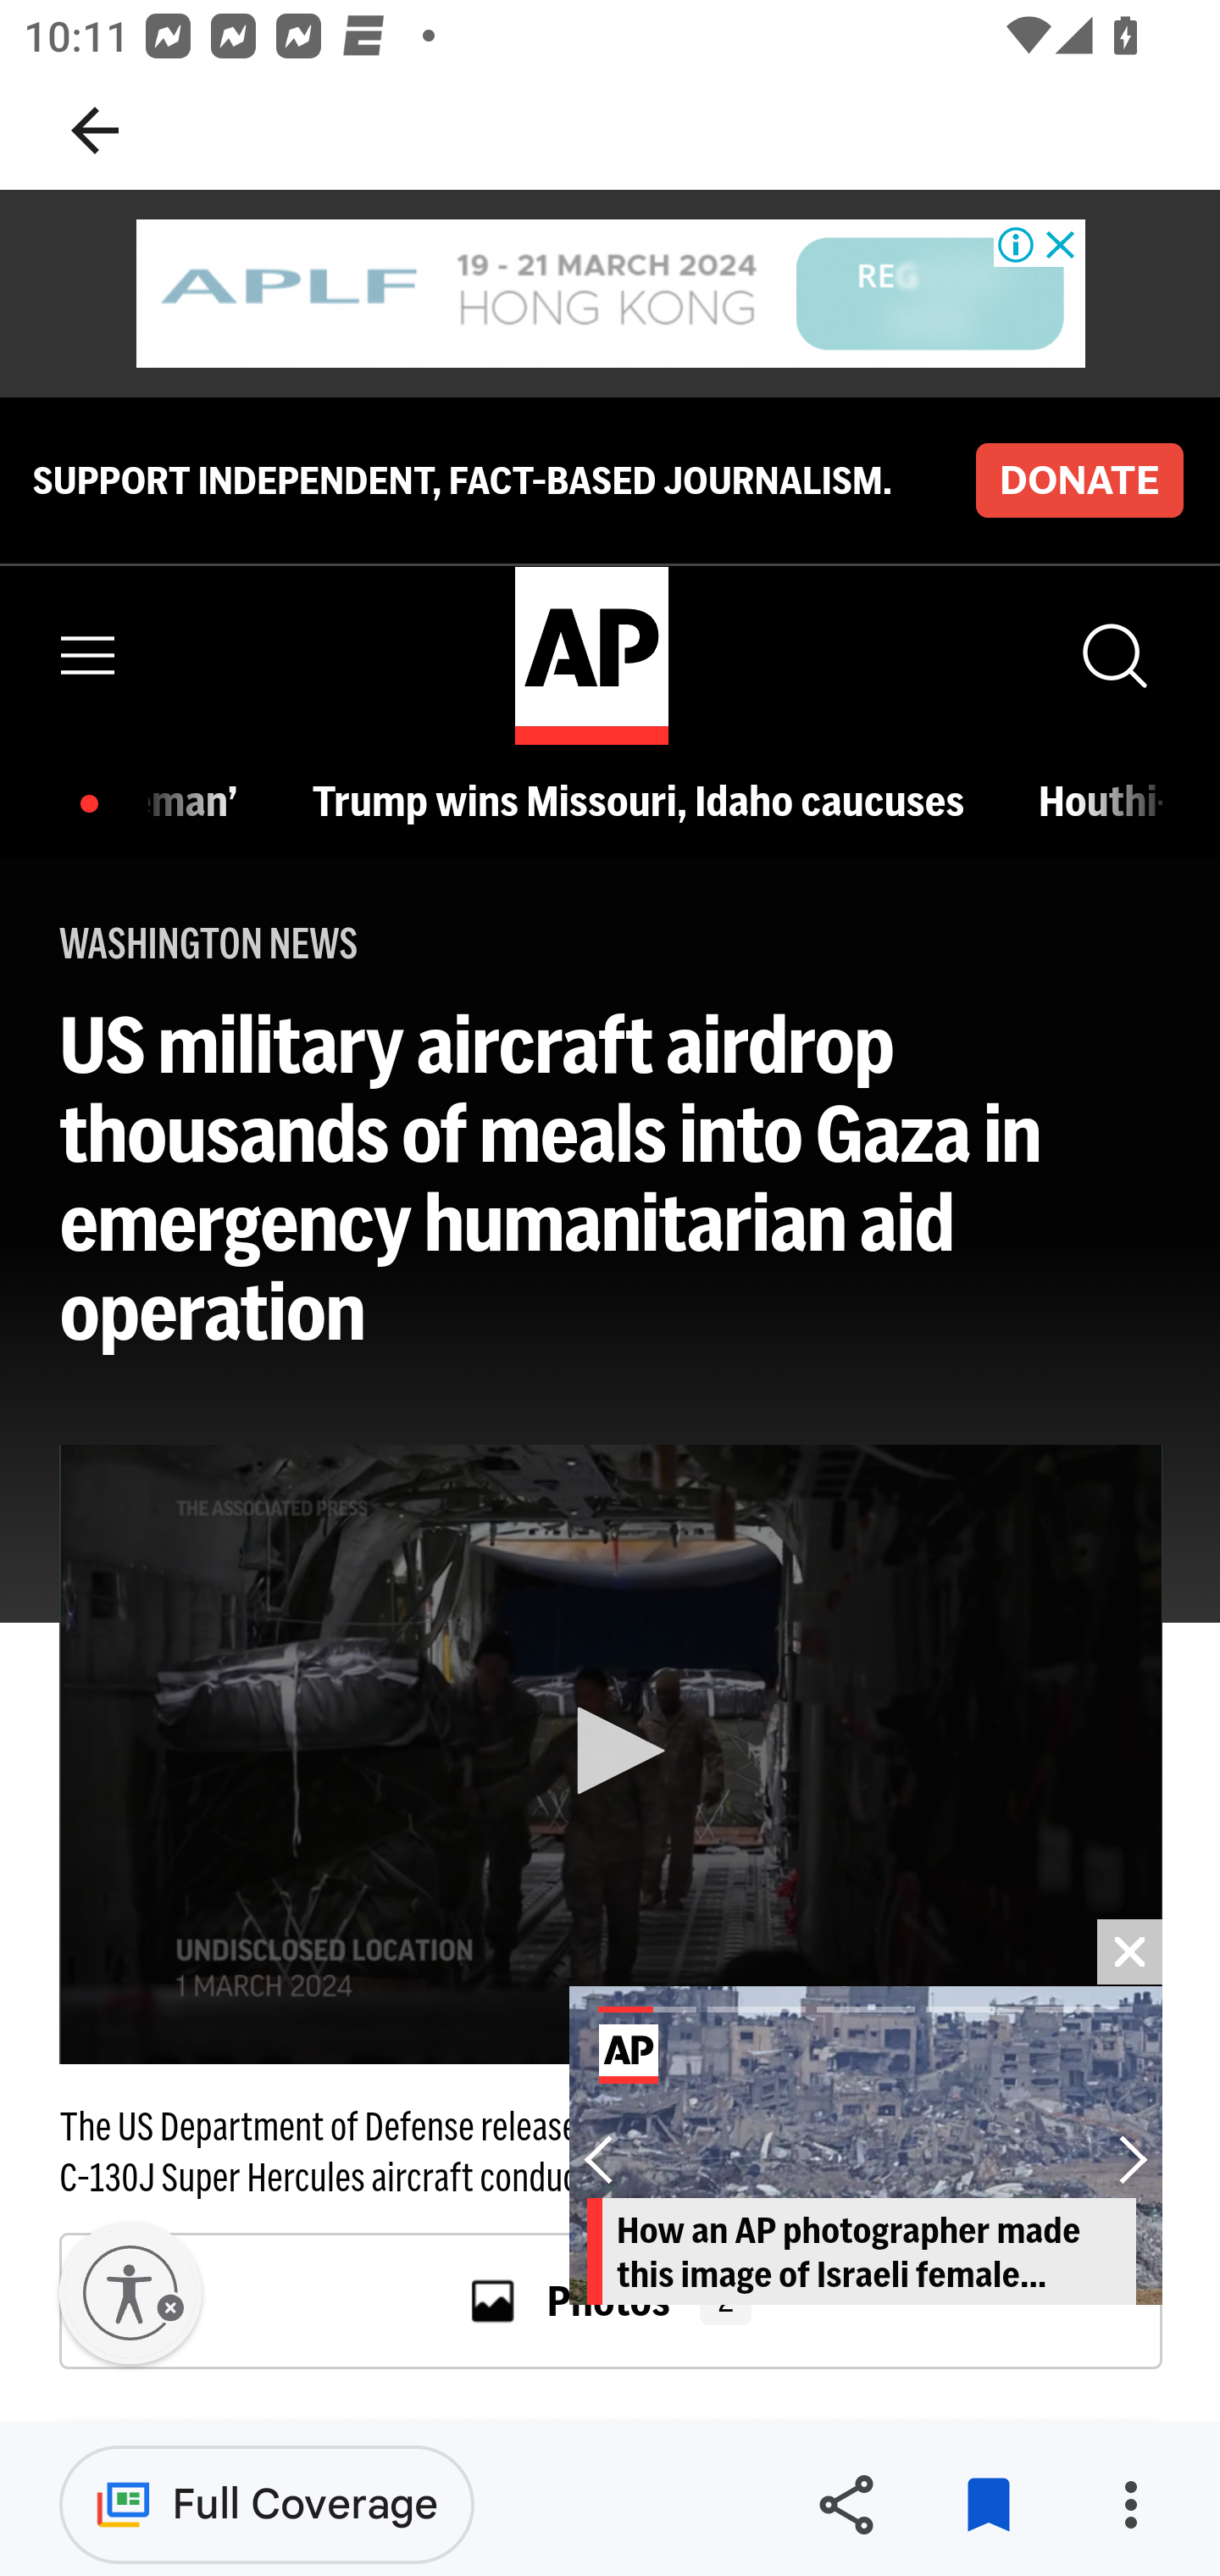 This screenshot has width=1220, height=2576. Describe the element at coordinates (1079, 479) in the screenshot. I see `DONATE` at that location.